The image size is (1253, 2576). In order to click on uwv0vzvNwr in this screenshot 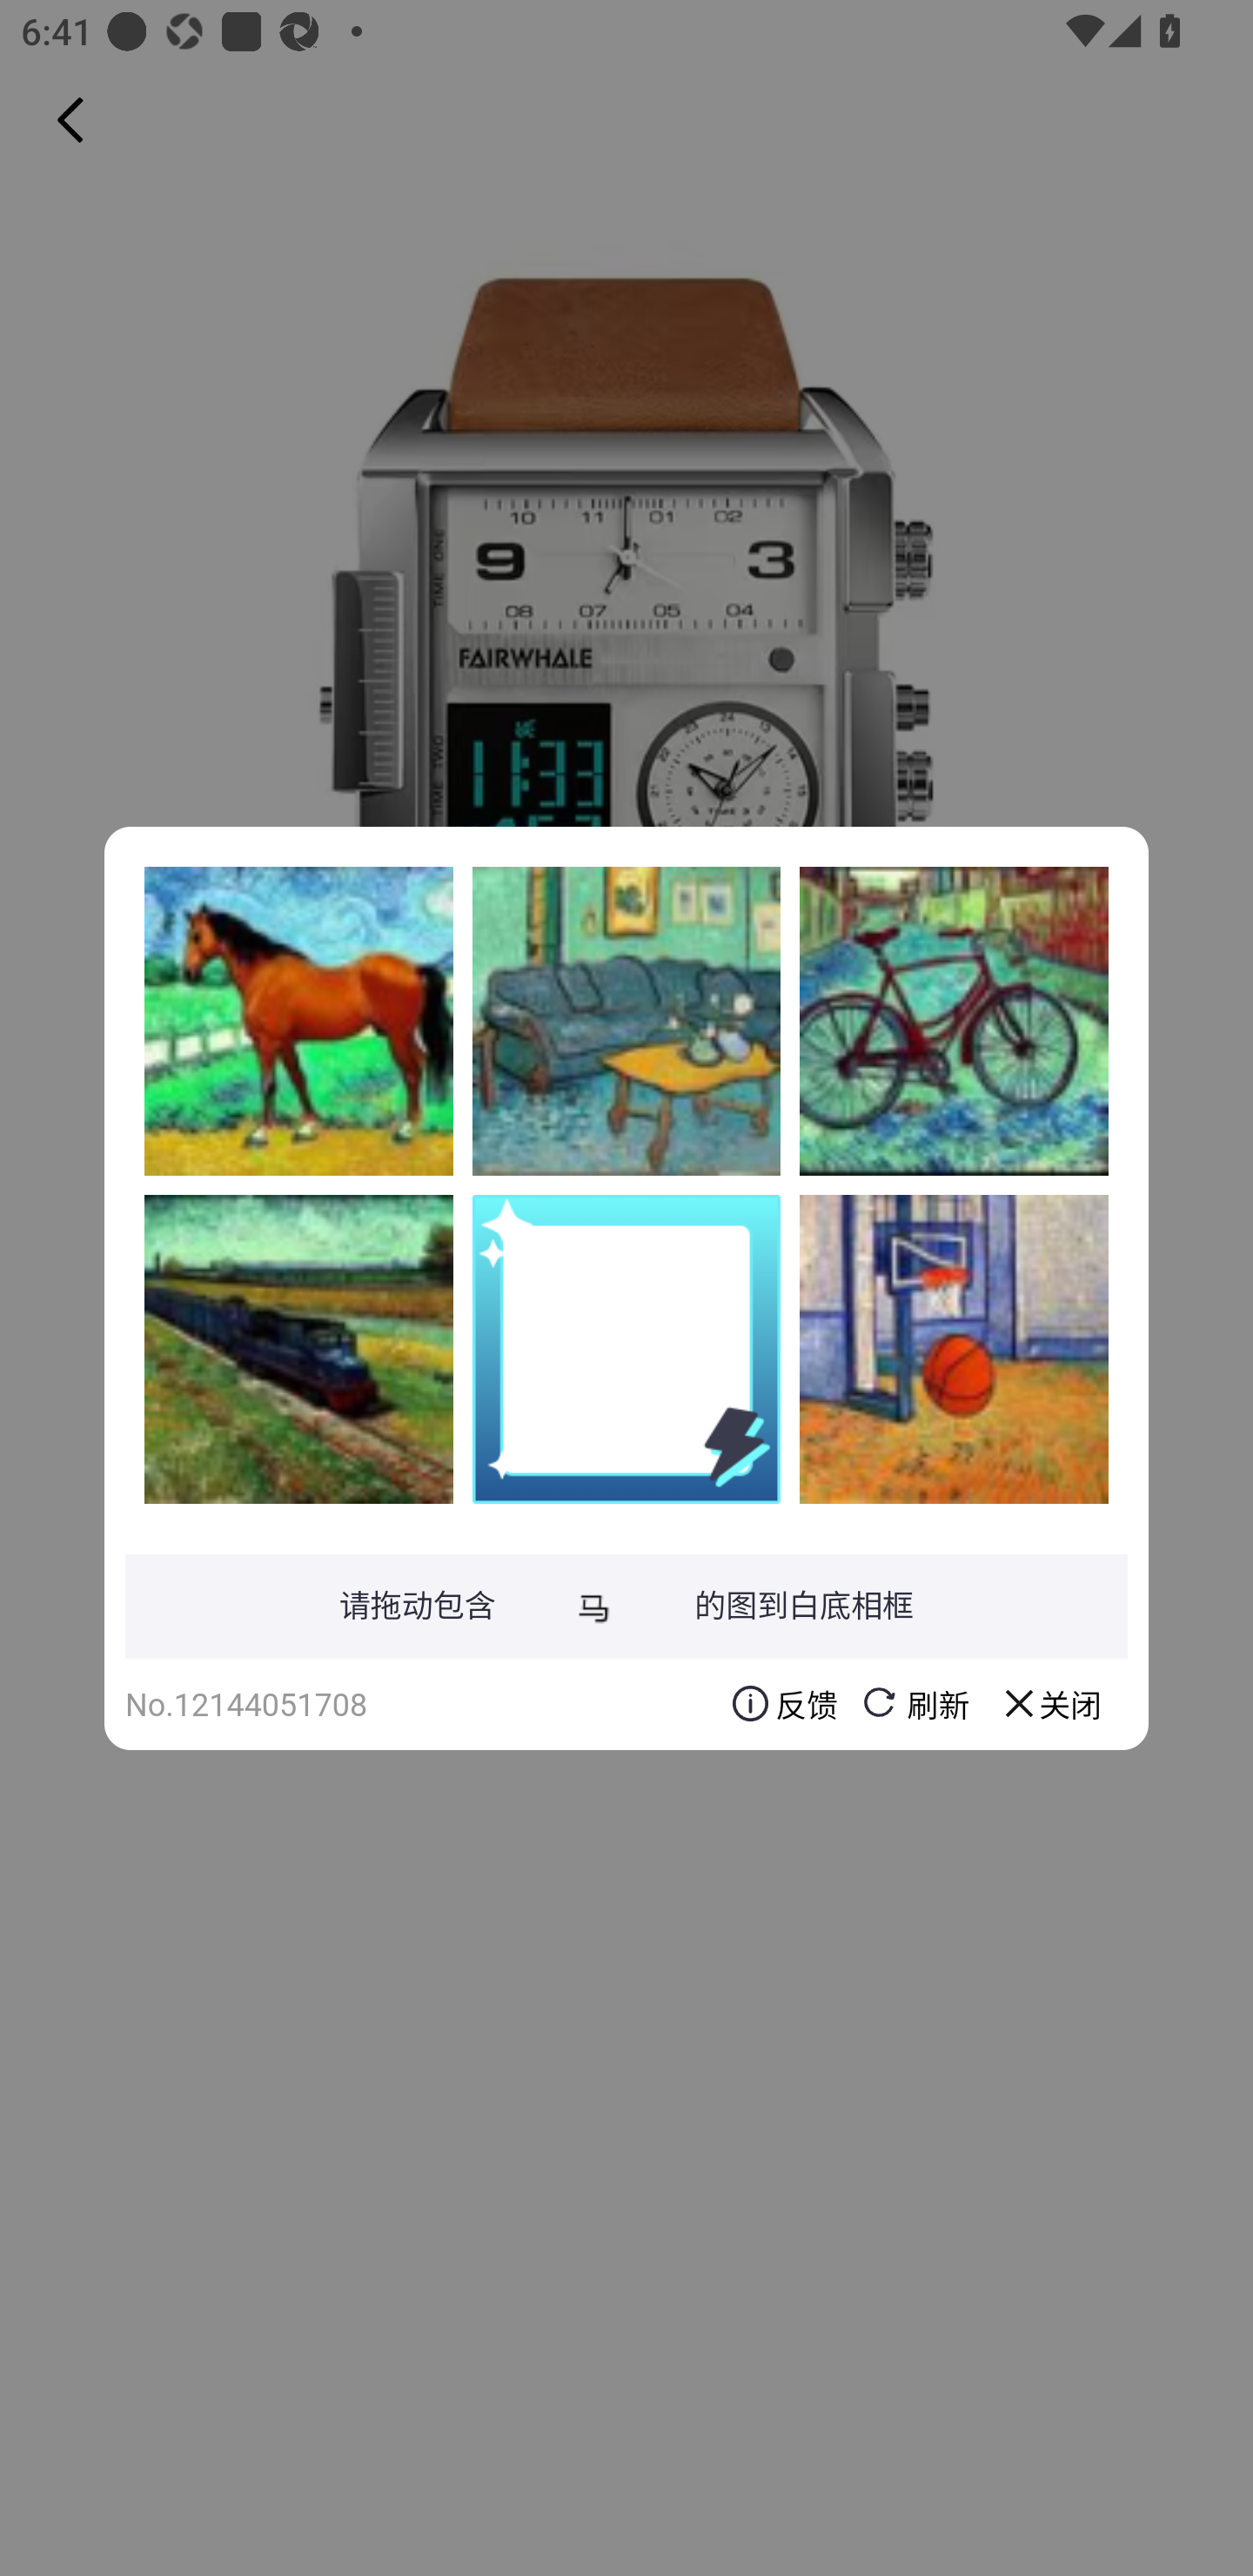, I will do `click(626, 1021)`.